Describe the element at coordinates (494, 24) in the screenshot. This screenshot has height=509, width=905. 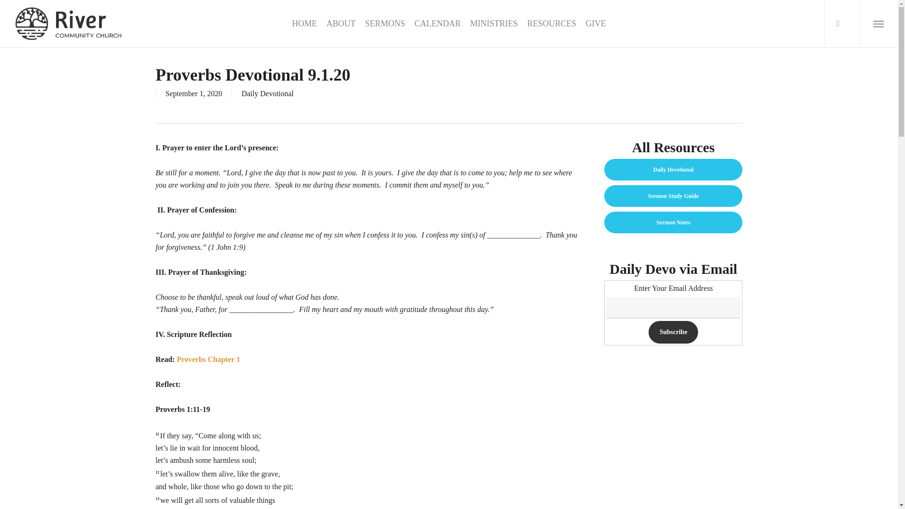
I see `MINISTRIES` at that location.